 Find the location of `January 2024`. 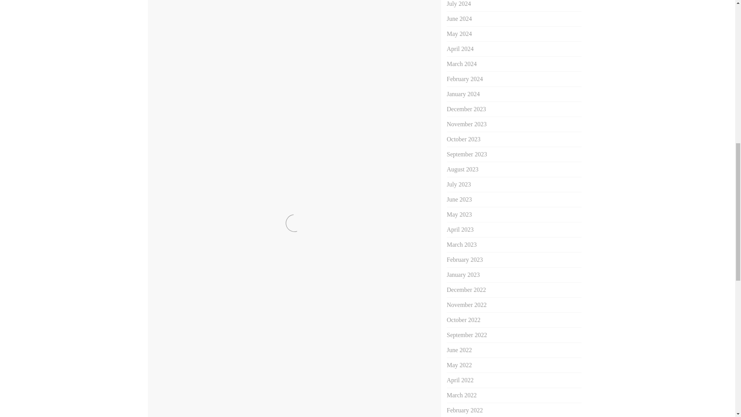

January 2024 is located at coordinates (463, 94).